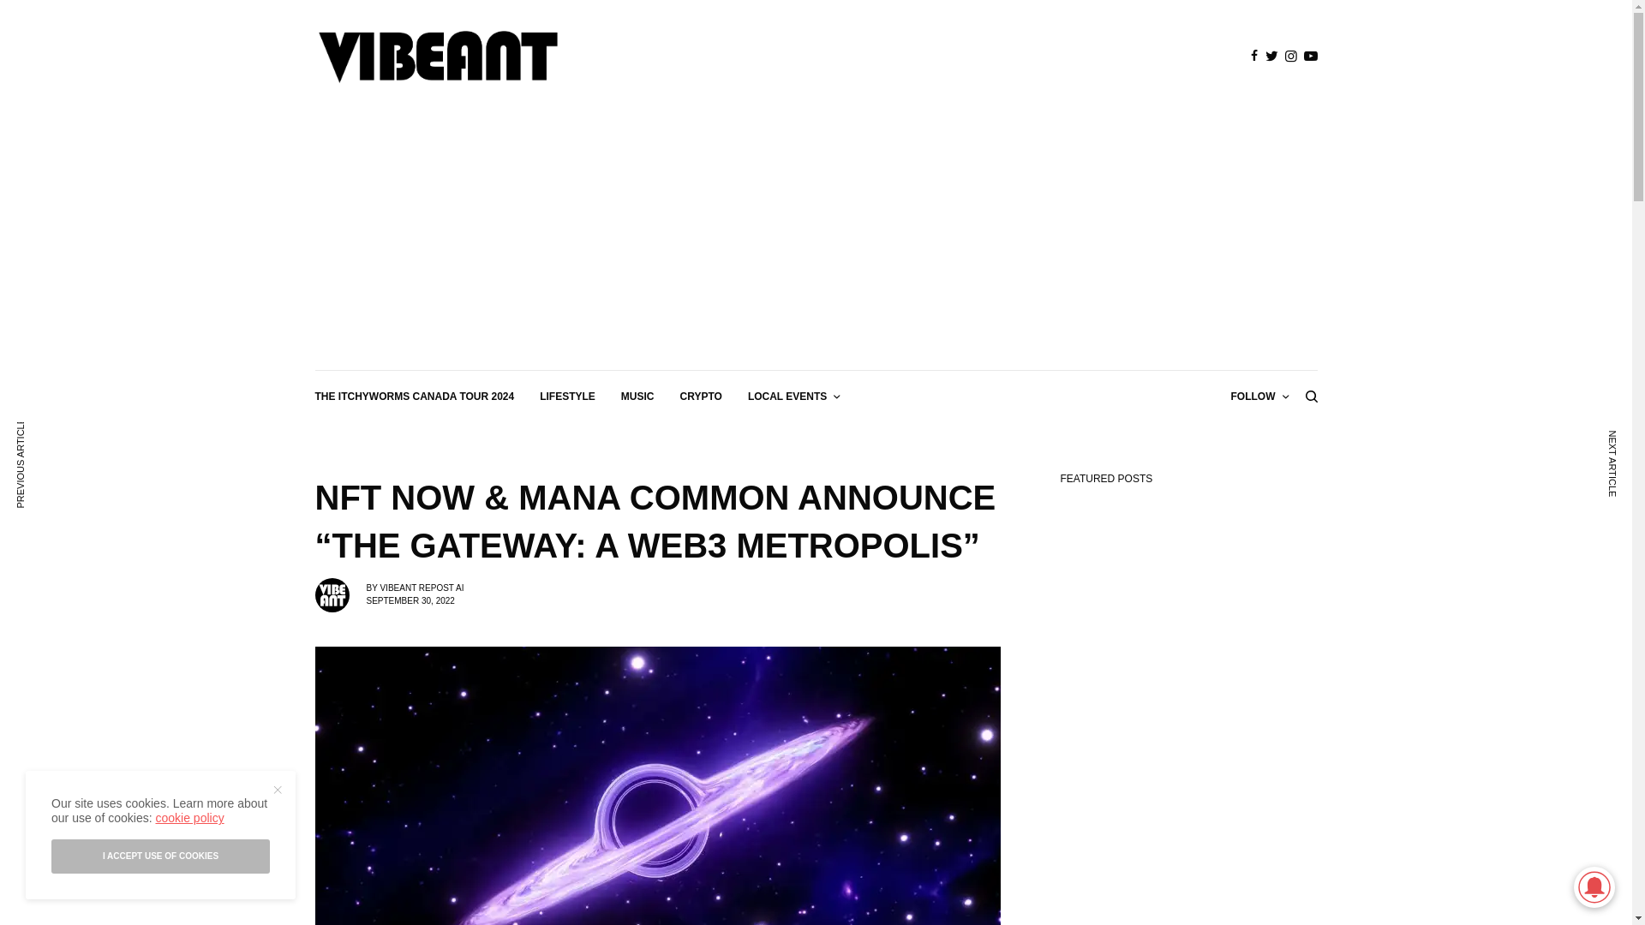 The height and width of the screenshot is (925, 1645). I want to click on LOCAL EVENTS, so click(793, 396).